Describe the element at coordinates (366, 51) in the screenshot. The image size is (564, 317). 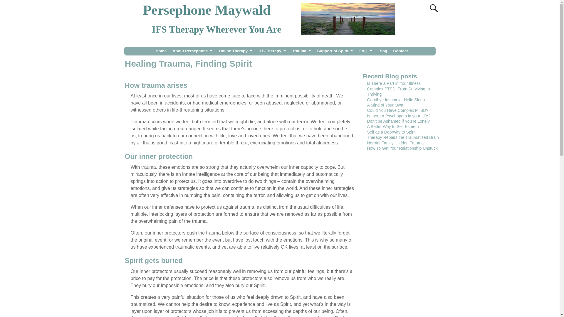
I see `FAQ` at that location.